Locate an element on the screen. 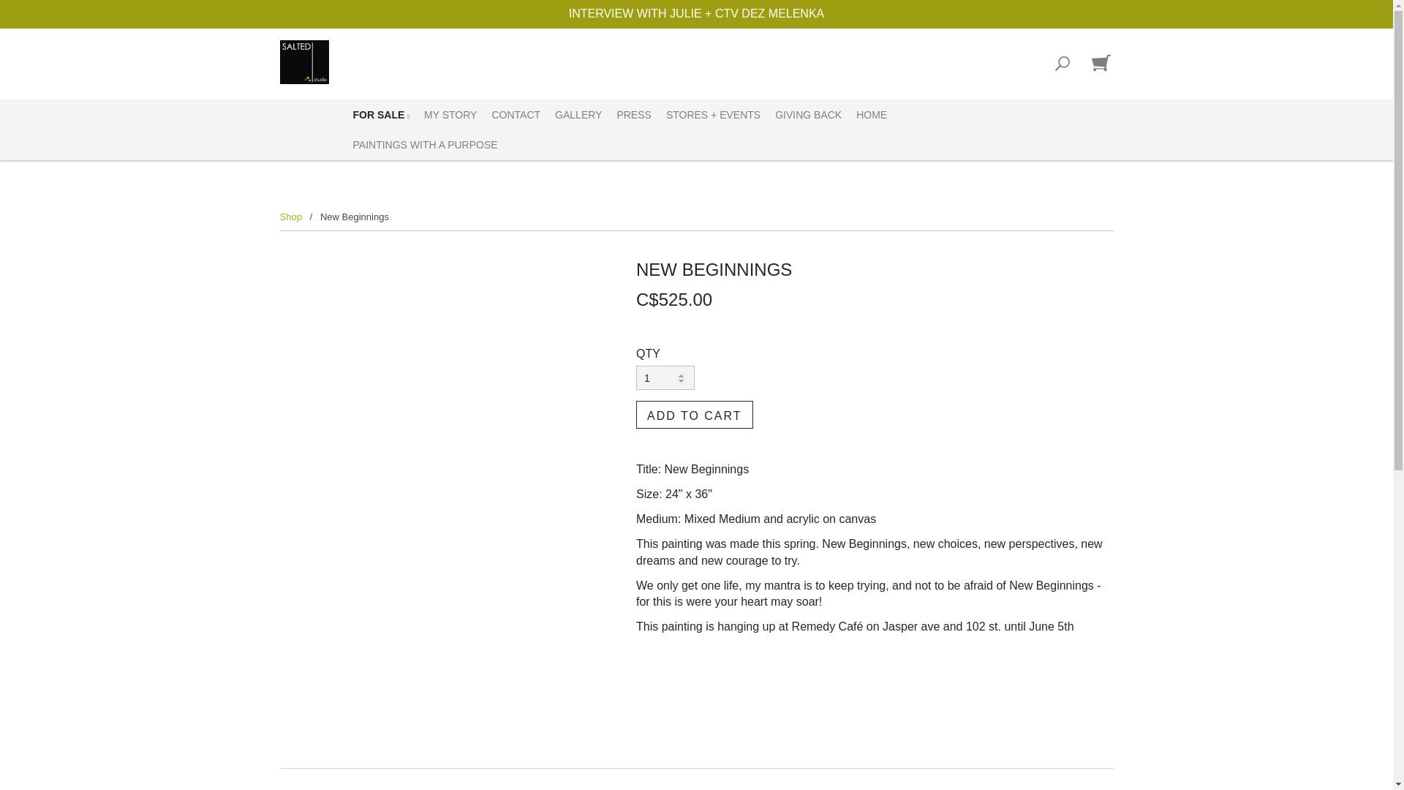  Shop is located at coordinates (290, 217).